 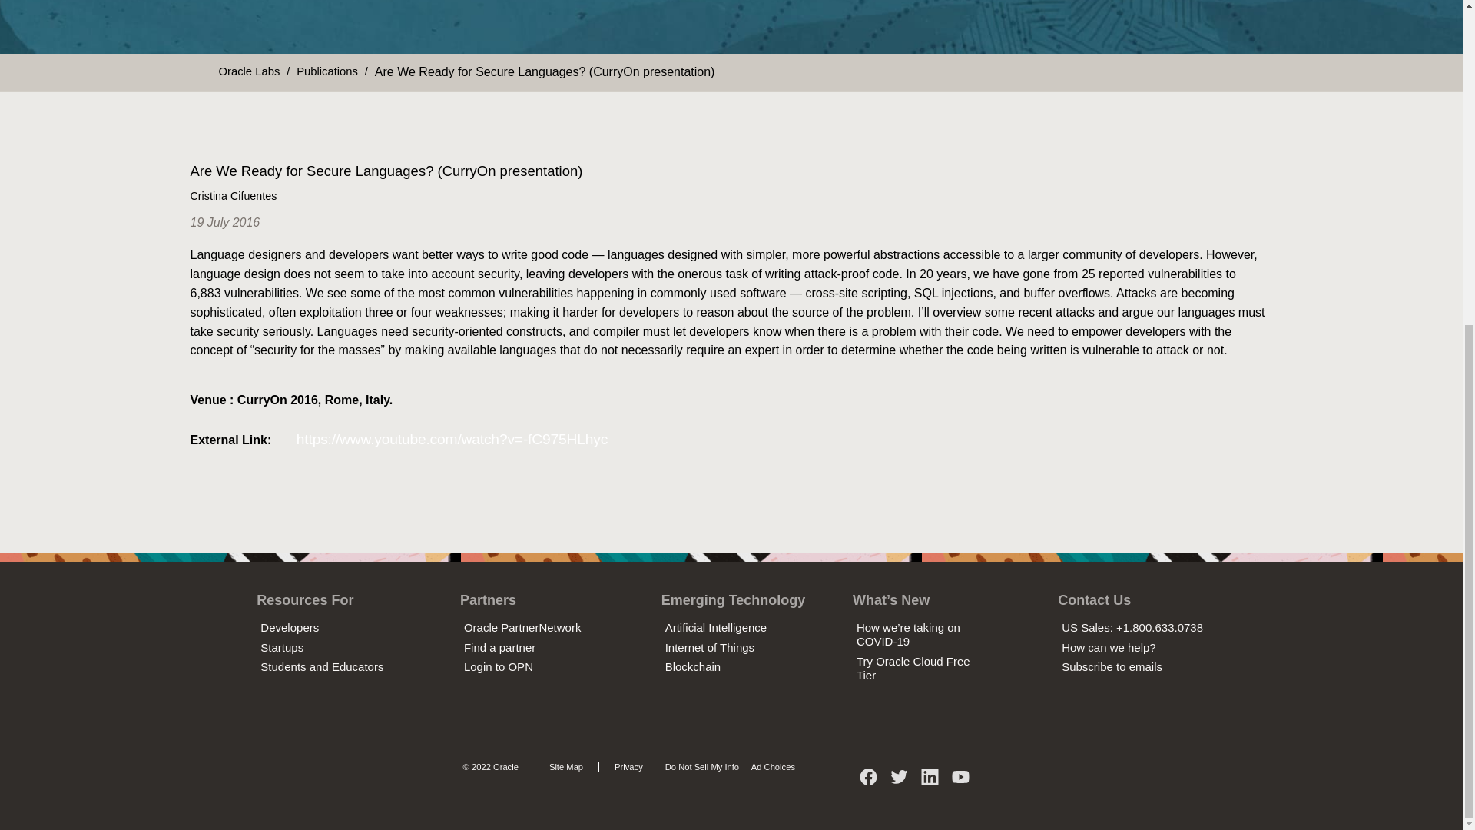 I want to click on Blockchain, so click(x=693, y=666).